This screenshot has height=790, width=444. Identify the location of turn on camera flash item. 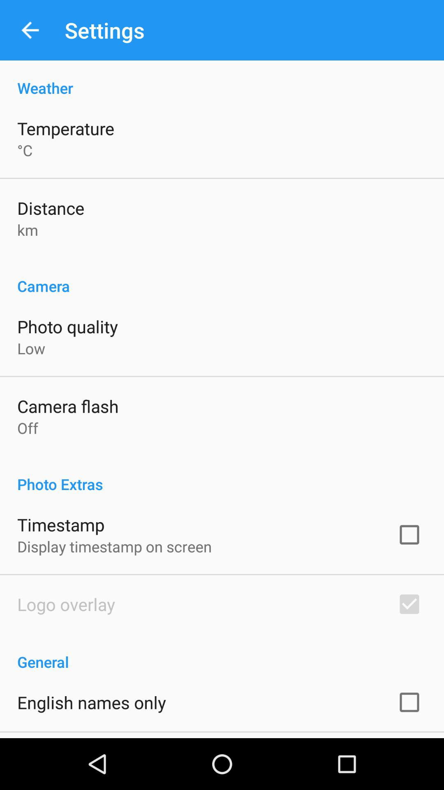
(68, 406).